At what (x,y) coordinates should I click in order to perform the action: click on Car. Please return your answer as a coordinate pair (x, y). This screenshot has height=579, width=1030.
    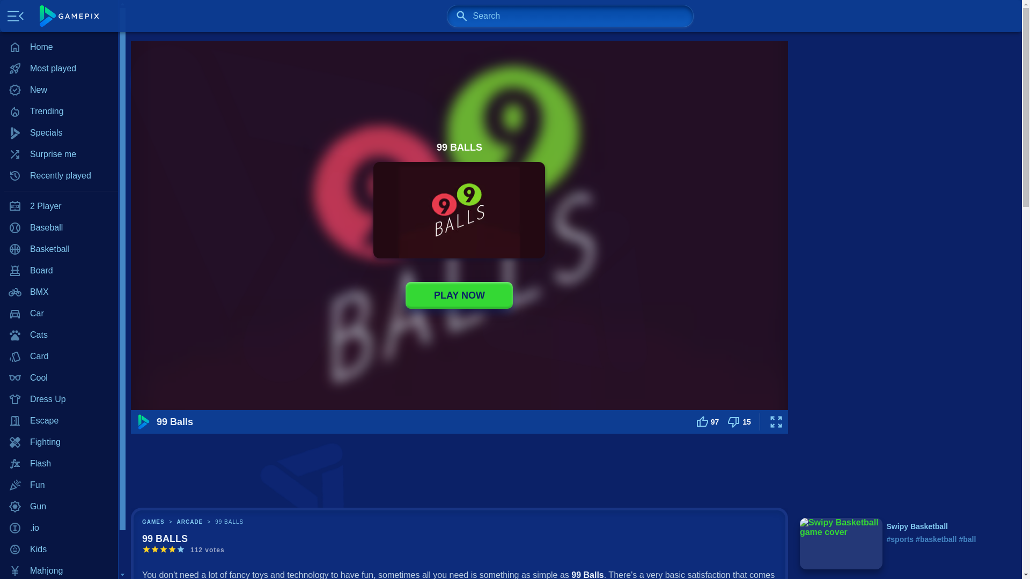
    Looking at the image, I should click on (59, 313).